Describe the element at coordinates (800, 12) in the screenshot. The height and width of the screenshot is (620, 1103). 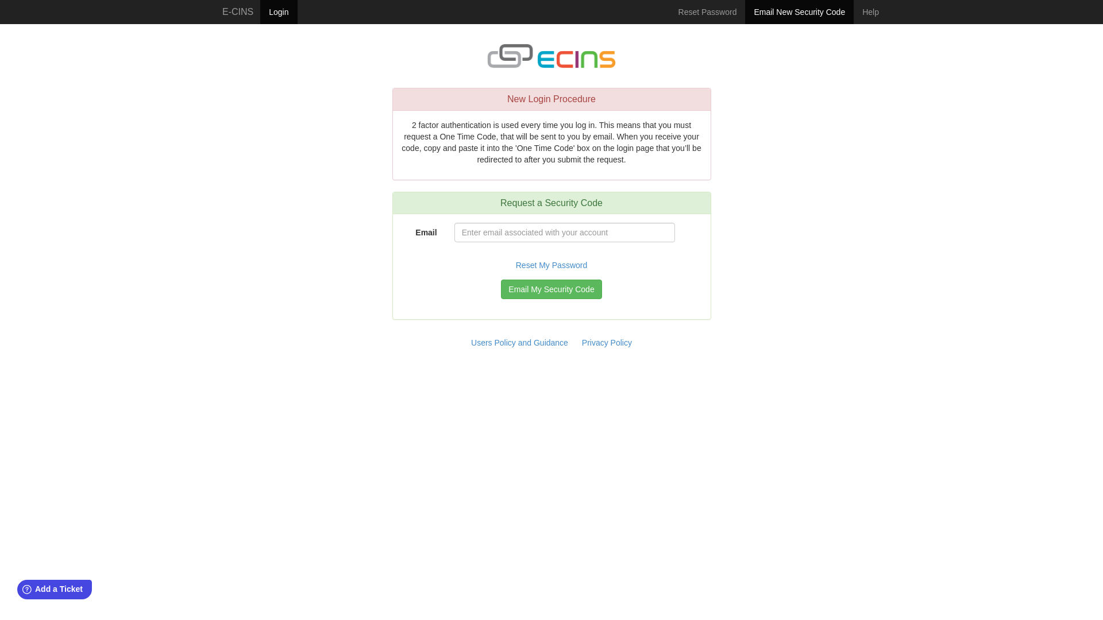
I see `Email New Security Code` at that location.